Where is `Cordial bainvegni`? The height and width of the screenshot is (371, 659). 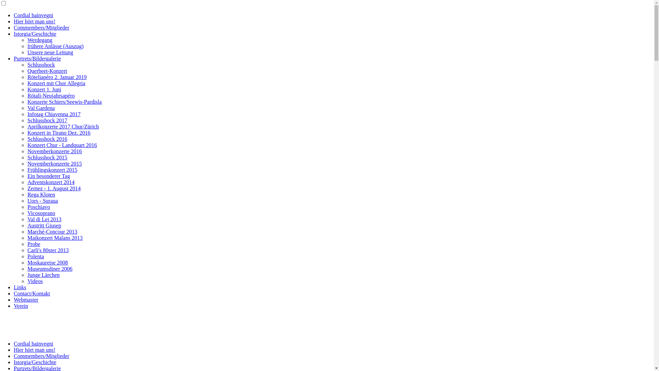 Cordial bainvegni is located at coordinates (34, 344).